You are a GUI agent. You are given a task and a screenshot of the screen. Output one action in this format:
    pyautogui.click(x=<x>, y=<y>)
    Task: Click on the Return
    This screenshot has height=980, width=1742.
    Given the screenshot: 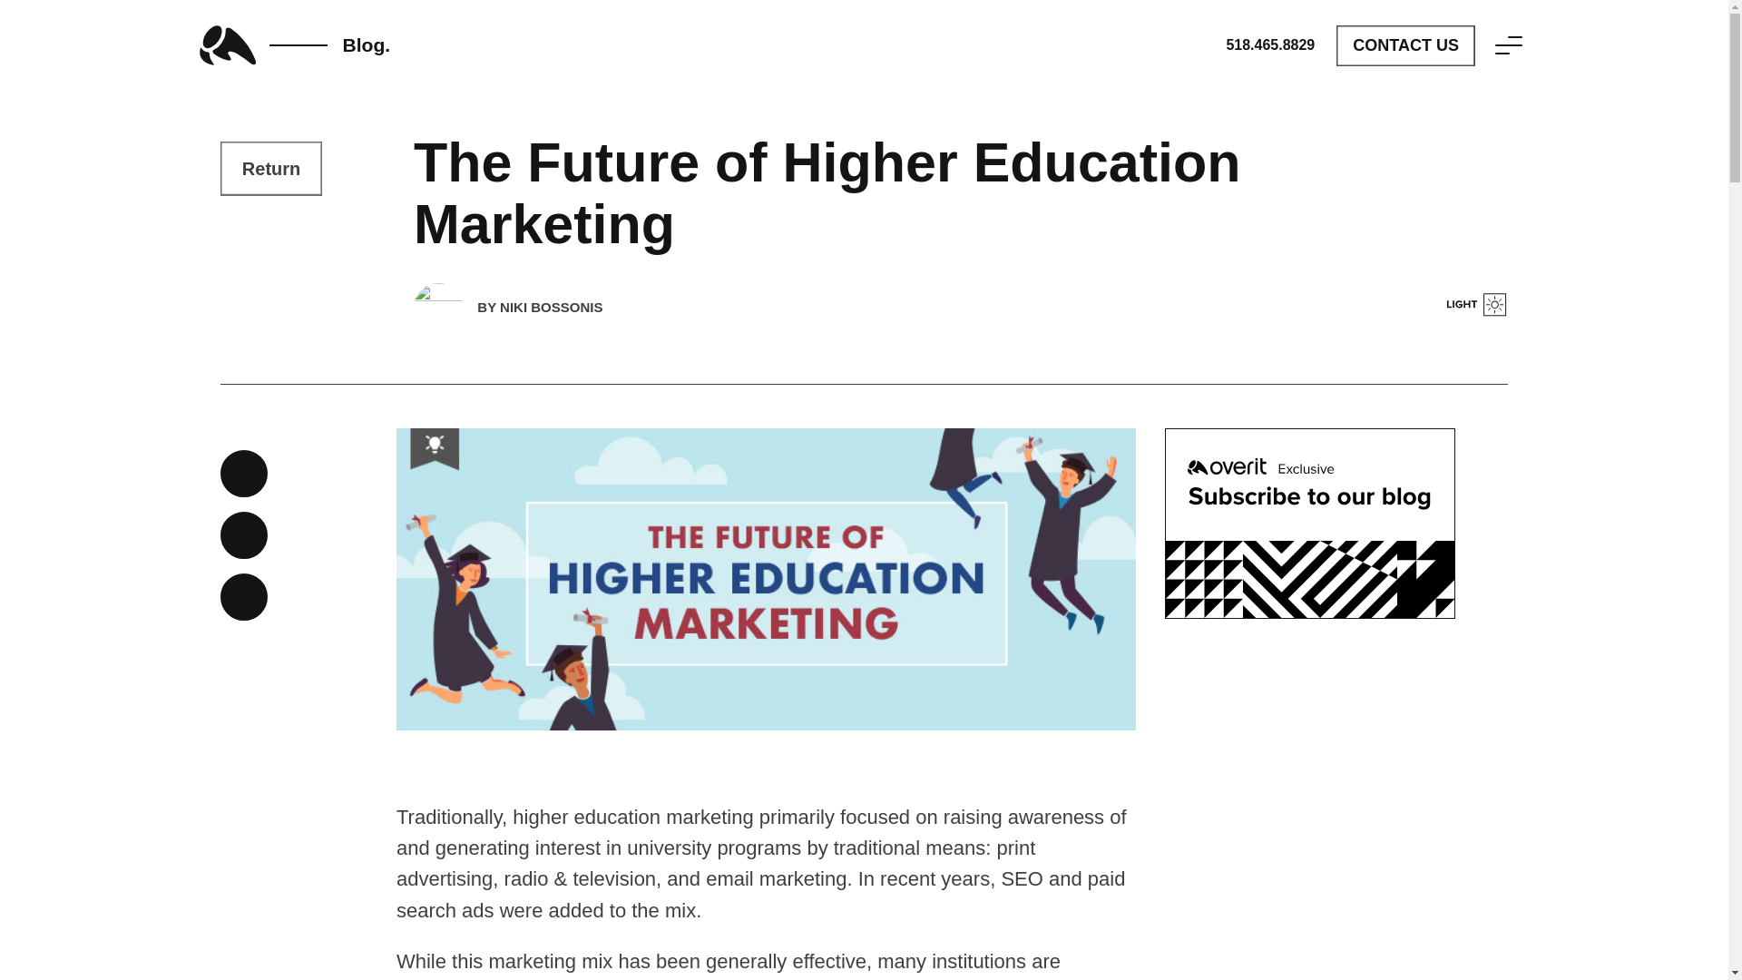 What is the action you would take?
    pyautogui.click(x=271, y=167)
    